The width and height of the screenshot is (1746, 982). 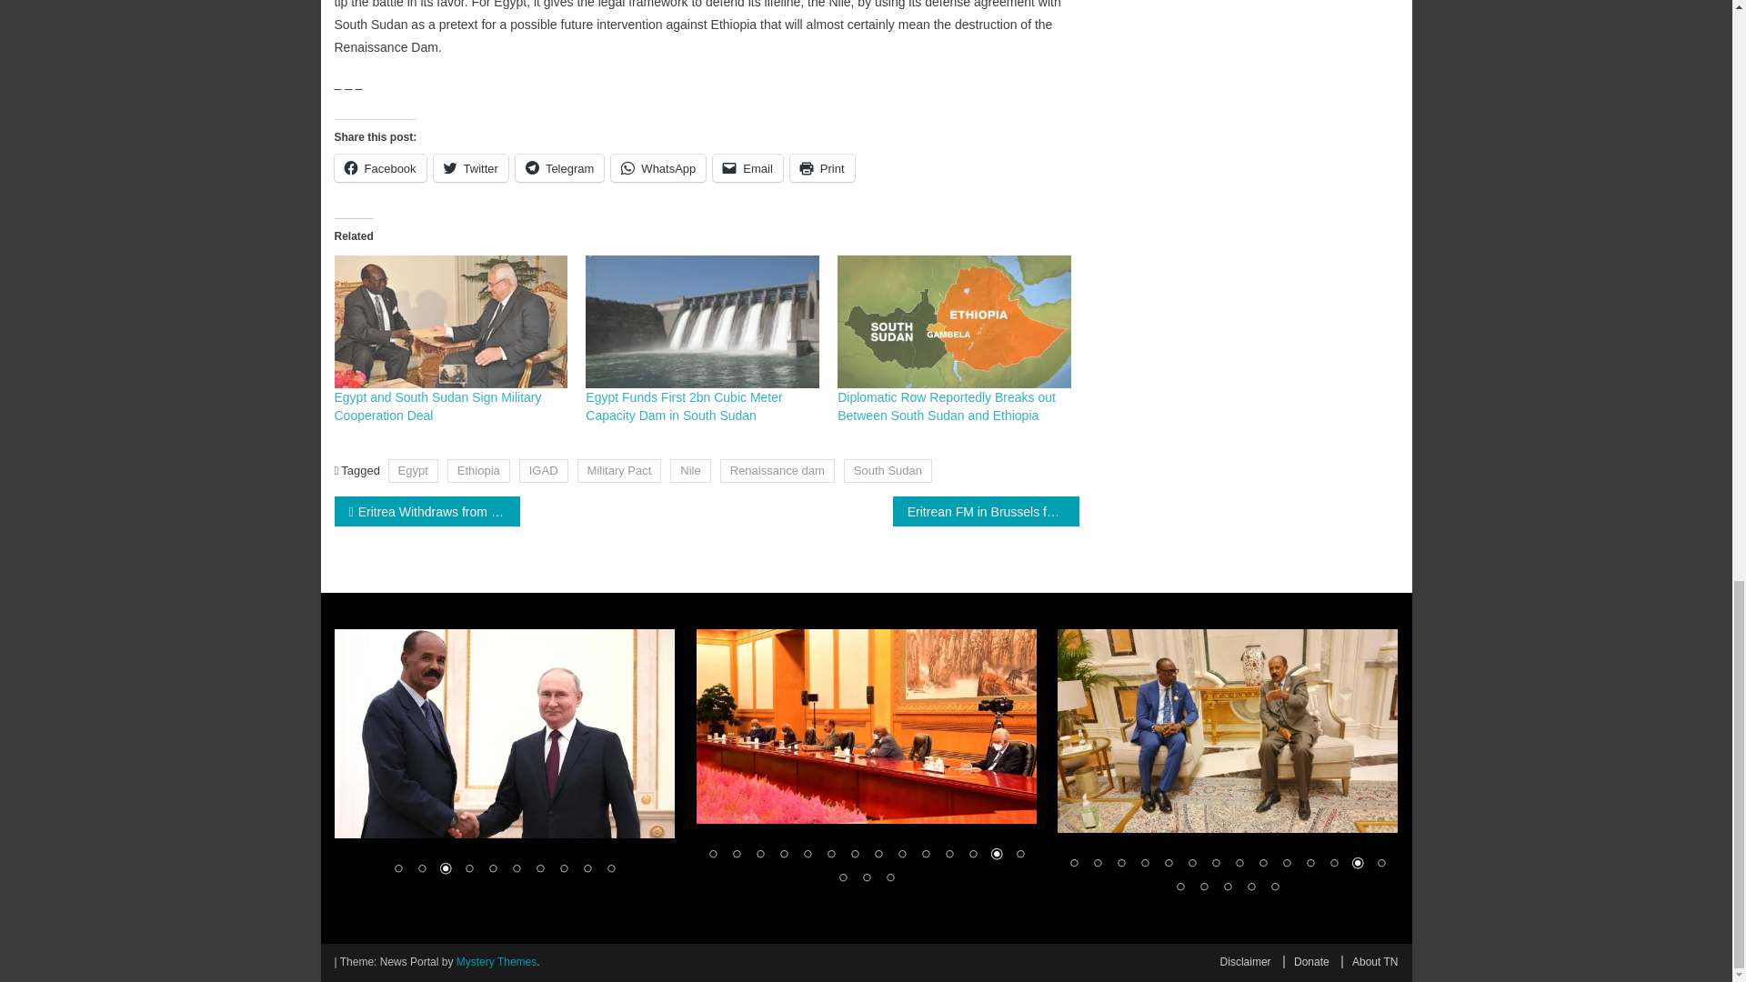 I want to click on Click to share on Telegram, so click(x=559, y=167).